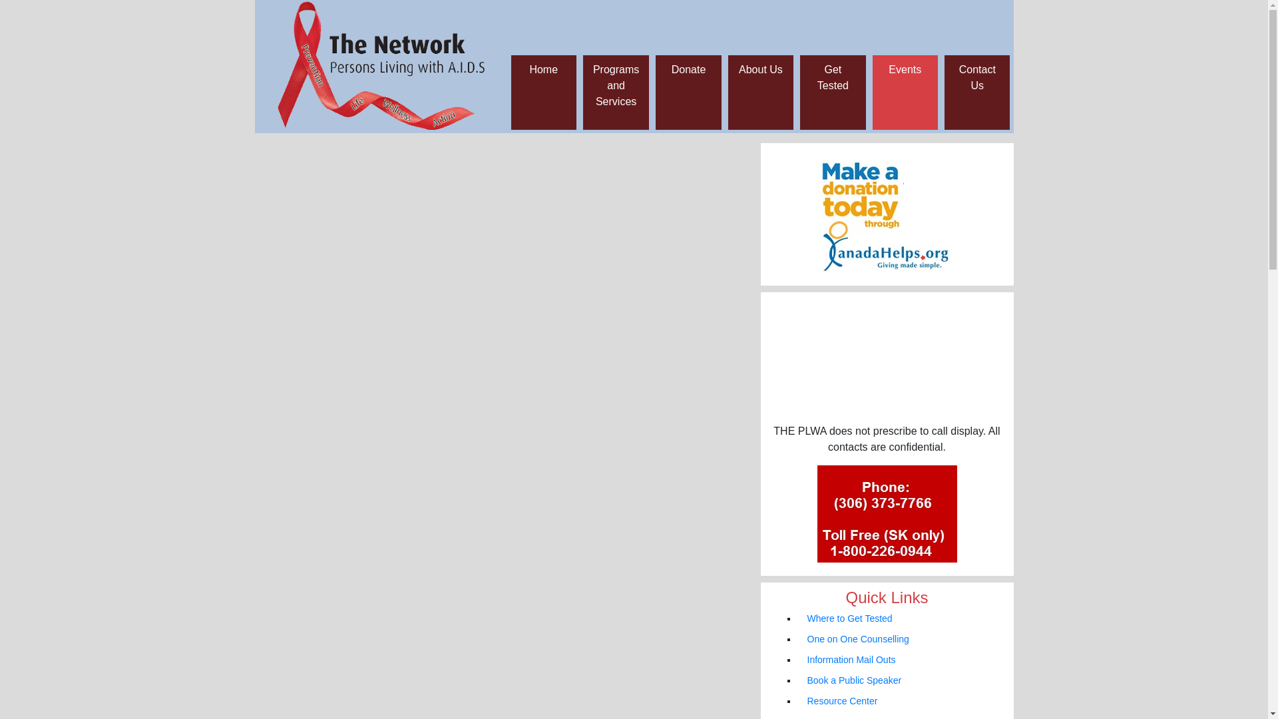  I want to click on Get Tested, so click(833, 77).